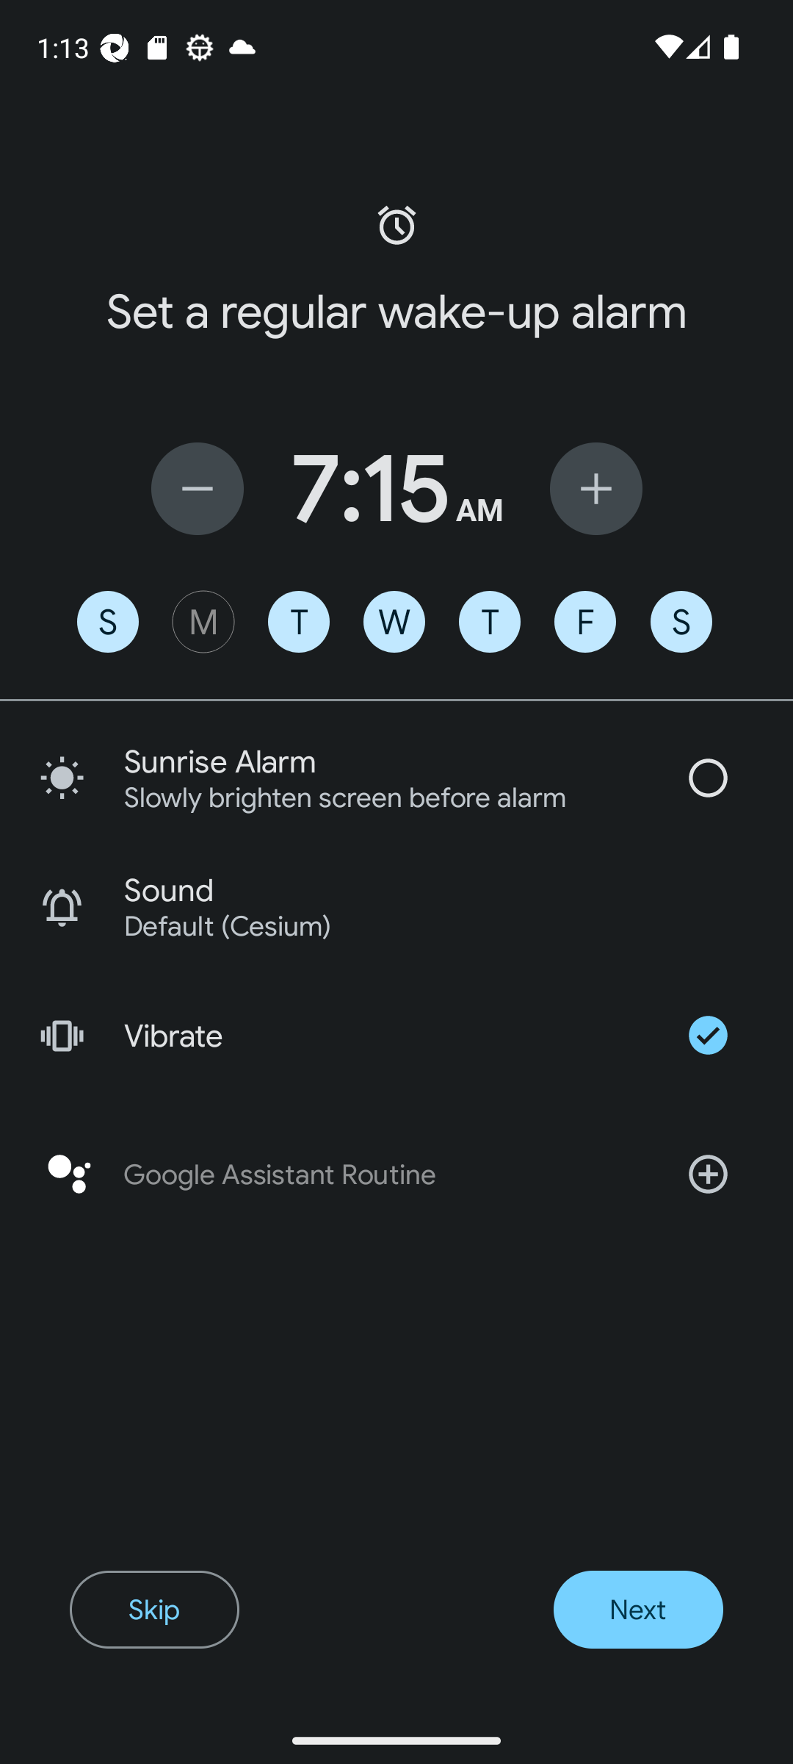 Image resolution: width=793 pixels, height=1764 pixels. What do you see at coordinates (489, 622) in the screenshot?
I see `T Thursday` at bounding box center [489, 622].